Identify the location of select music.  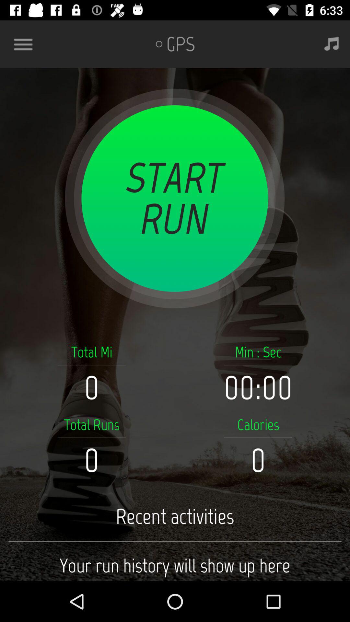
(332, 44).